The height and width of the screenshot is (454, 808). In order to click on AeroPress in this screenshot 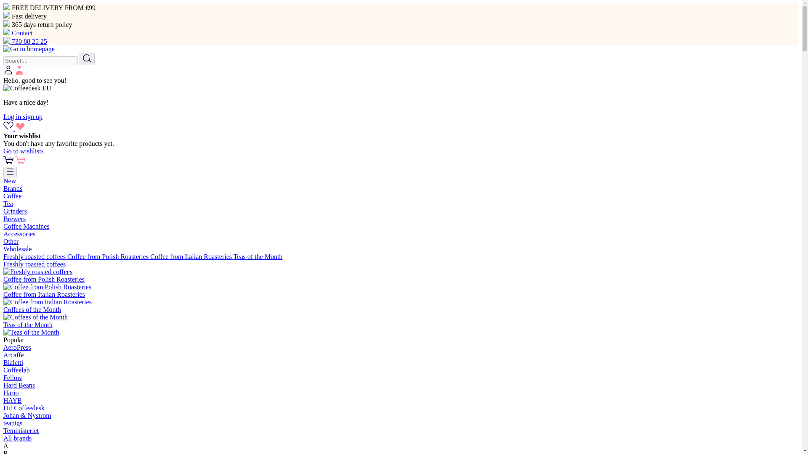, I will do `click(17, 347)`.